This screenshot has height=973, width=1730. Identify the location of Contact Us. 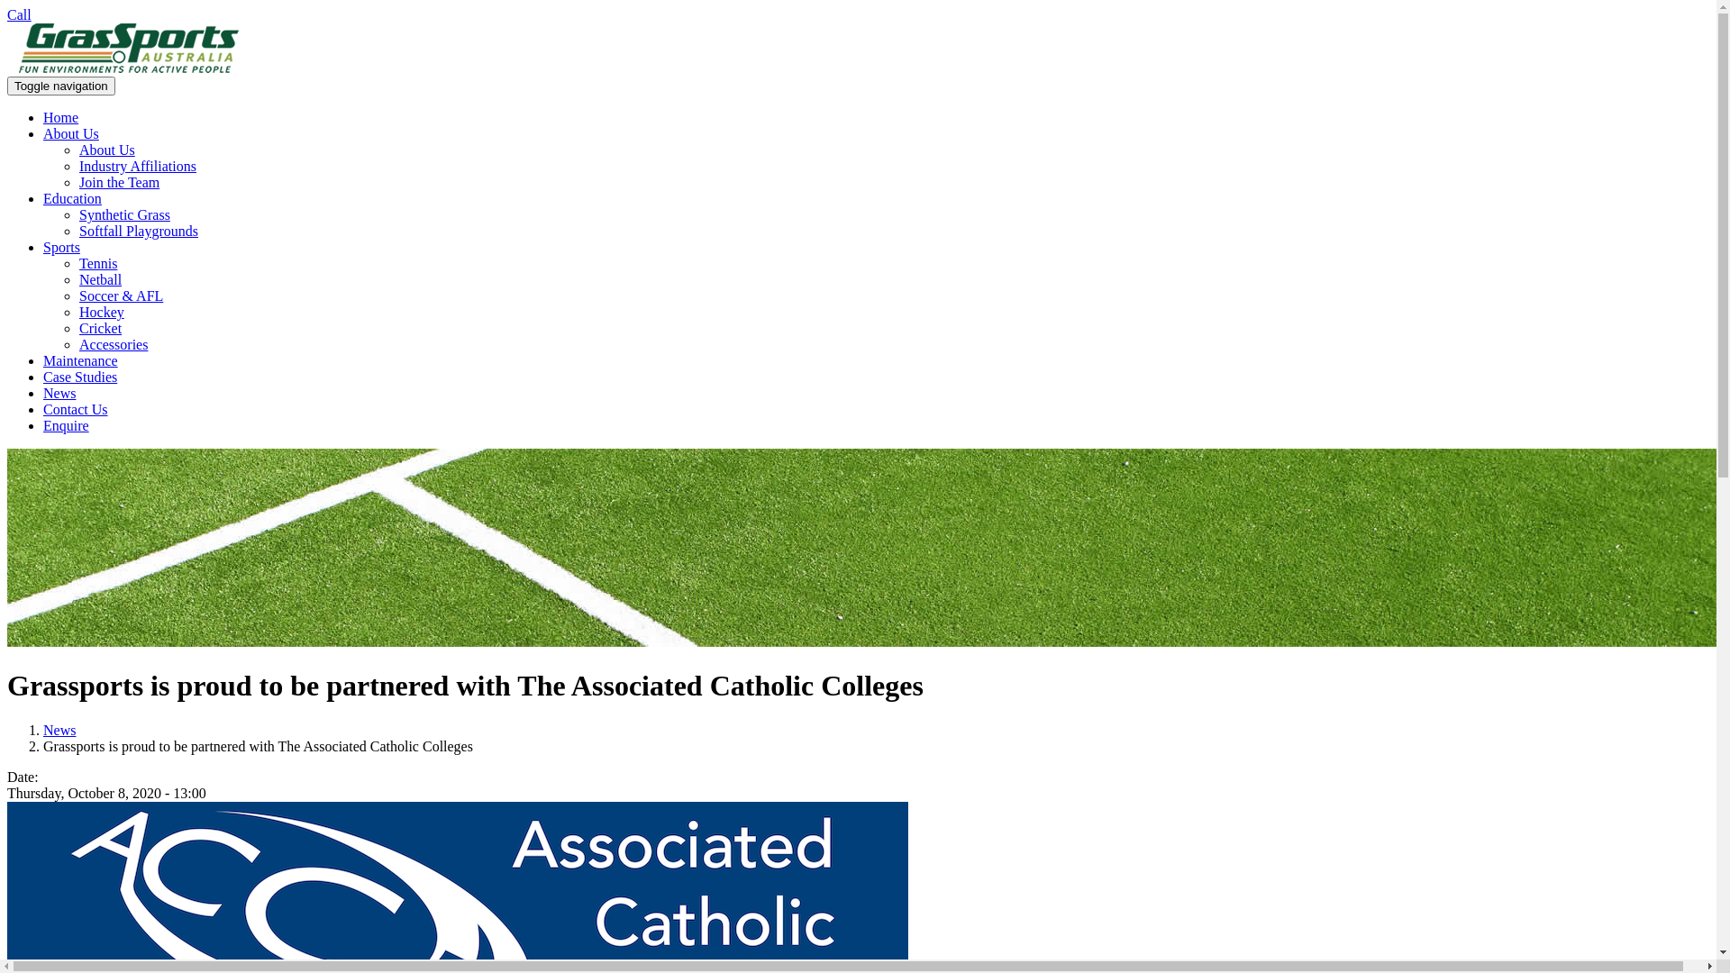
(76, 409).